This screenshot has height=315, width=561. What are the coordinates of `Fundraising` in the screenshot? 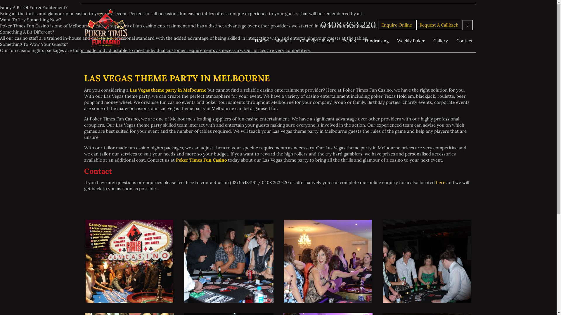 It's located at (377, 40).